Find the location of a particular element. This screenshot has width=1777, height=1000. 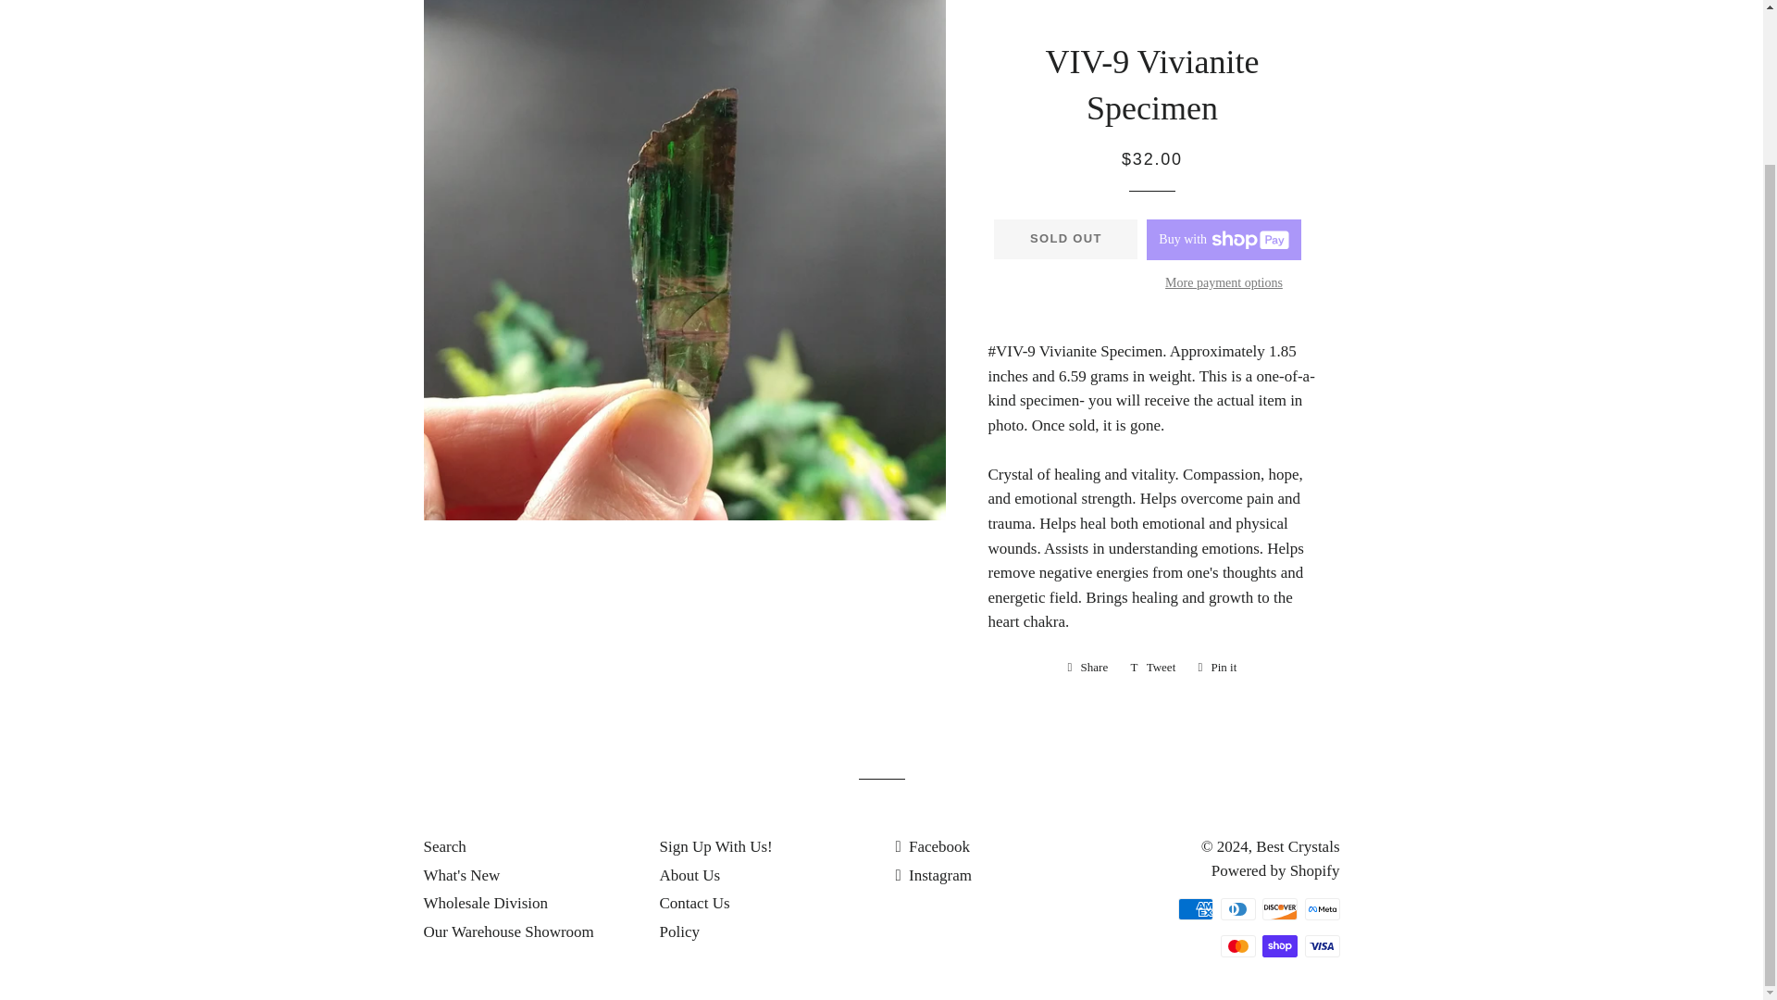

Best Crystals is located at coordinates (1298, 846).